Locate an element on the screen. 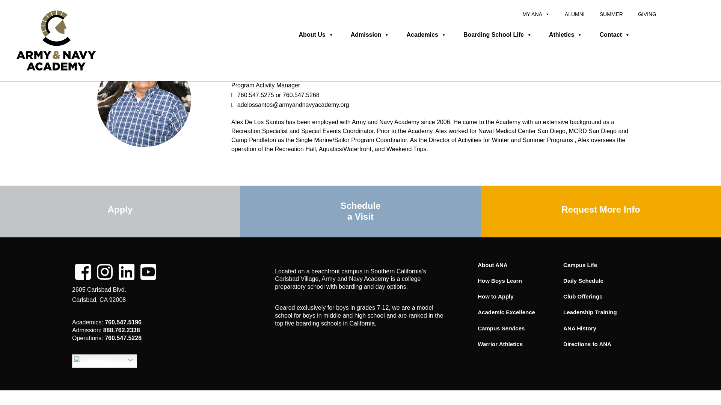  Admission is located at coordinates (370, 34).